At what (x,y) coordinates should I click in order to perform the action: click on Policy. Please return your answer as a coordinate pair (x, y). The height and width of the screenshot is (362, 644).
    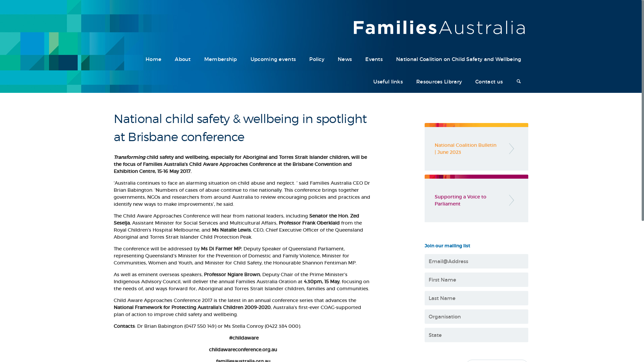
    Looking at the image, I should click on (317, 60).